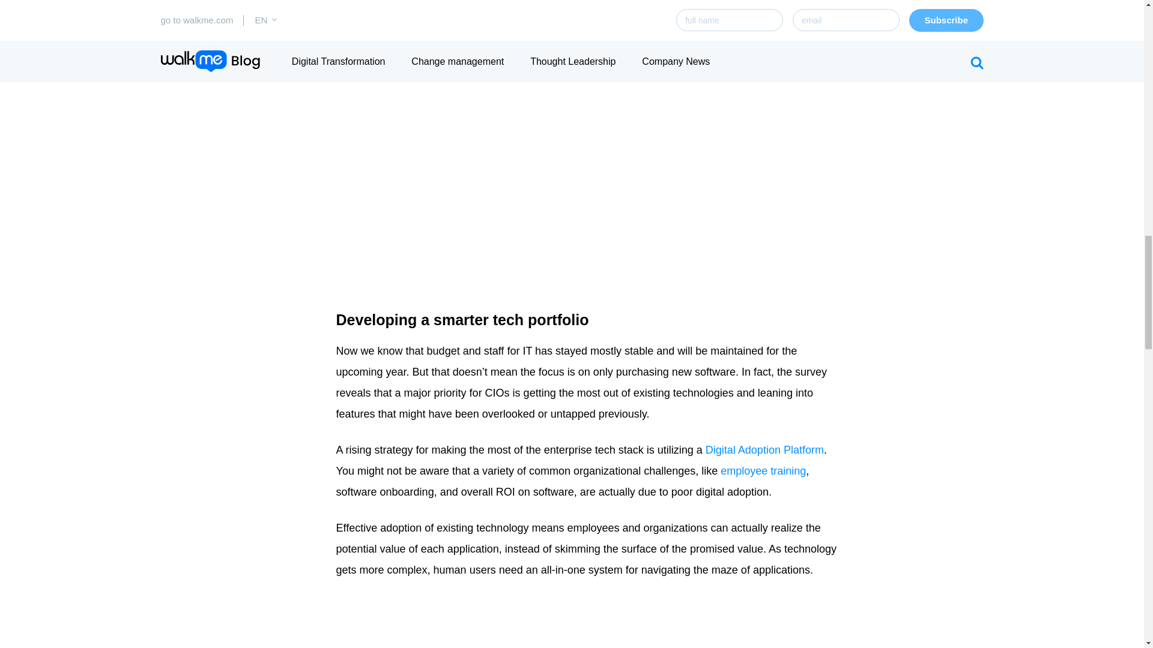 This screenshot has width=1153, height=648. I want to click on Embedded post, so click(428, 622).